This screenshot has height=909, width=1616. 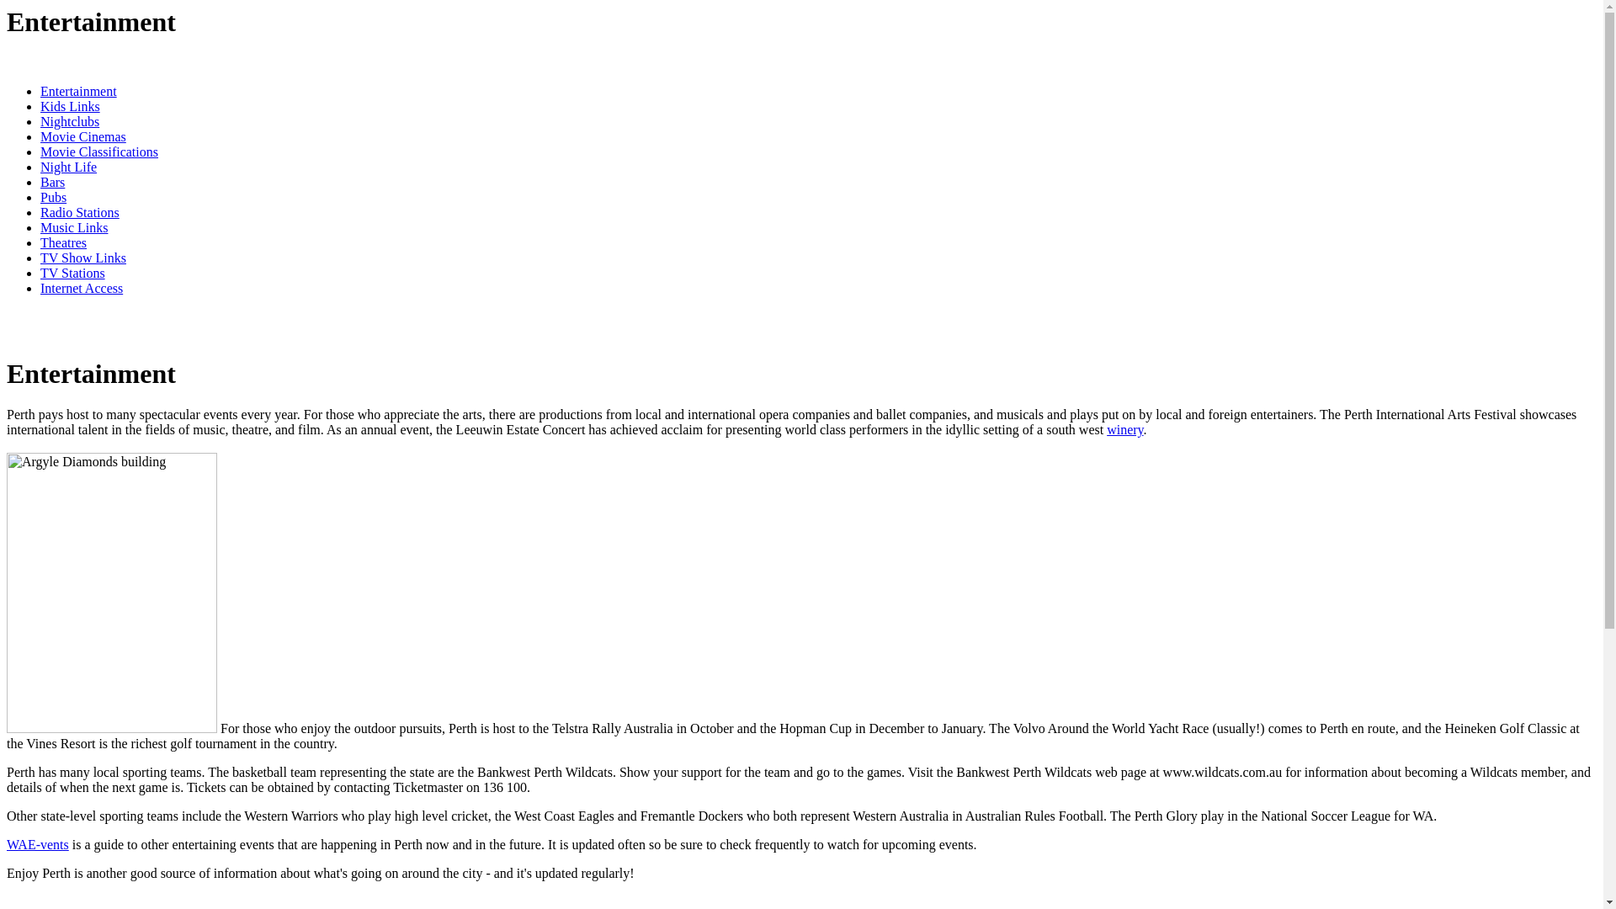 What do you see at coordinates (54, 197) in the screenshot?
I see `Pubs` at bounding box center [54, 197].